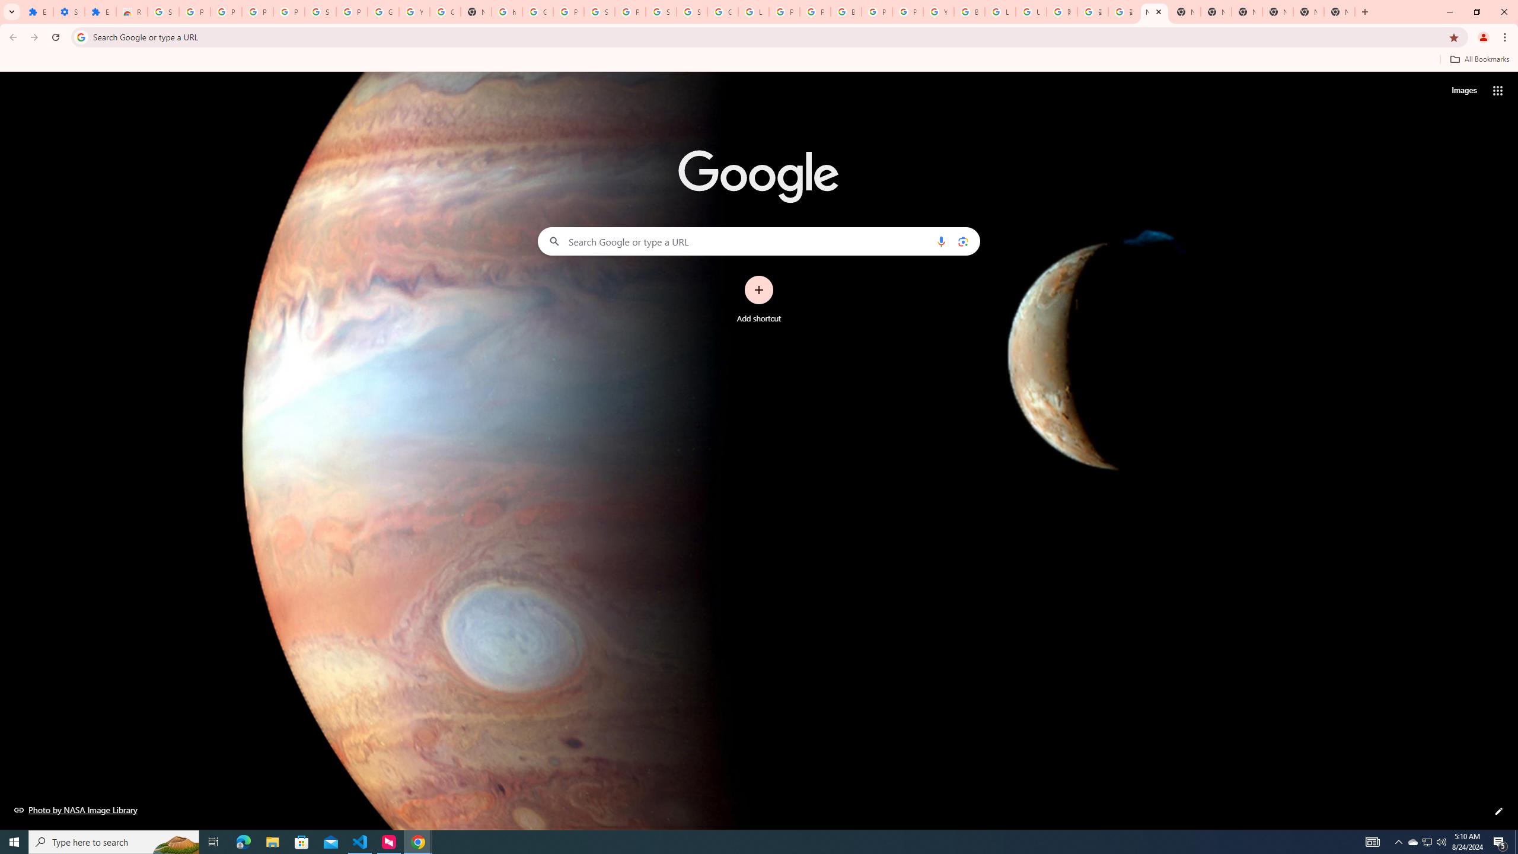  What do you see at coordinates (1154, 12) in the screenshot?
I see `New Tab` at bounding box center [1154, 12].